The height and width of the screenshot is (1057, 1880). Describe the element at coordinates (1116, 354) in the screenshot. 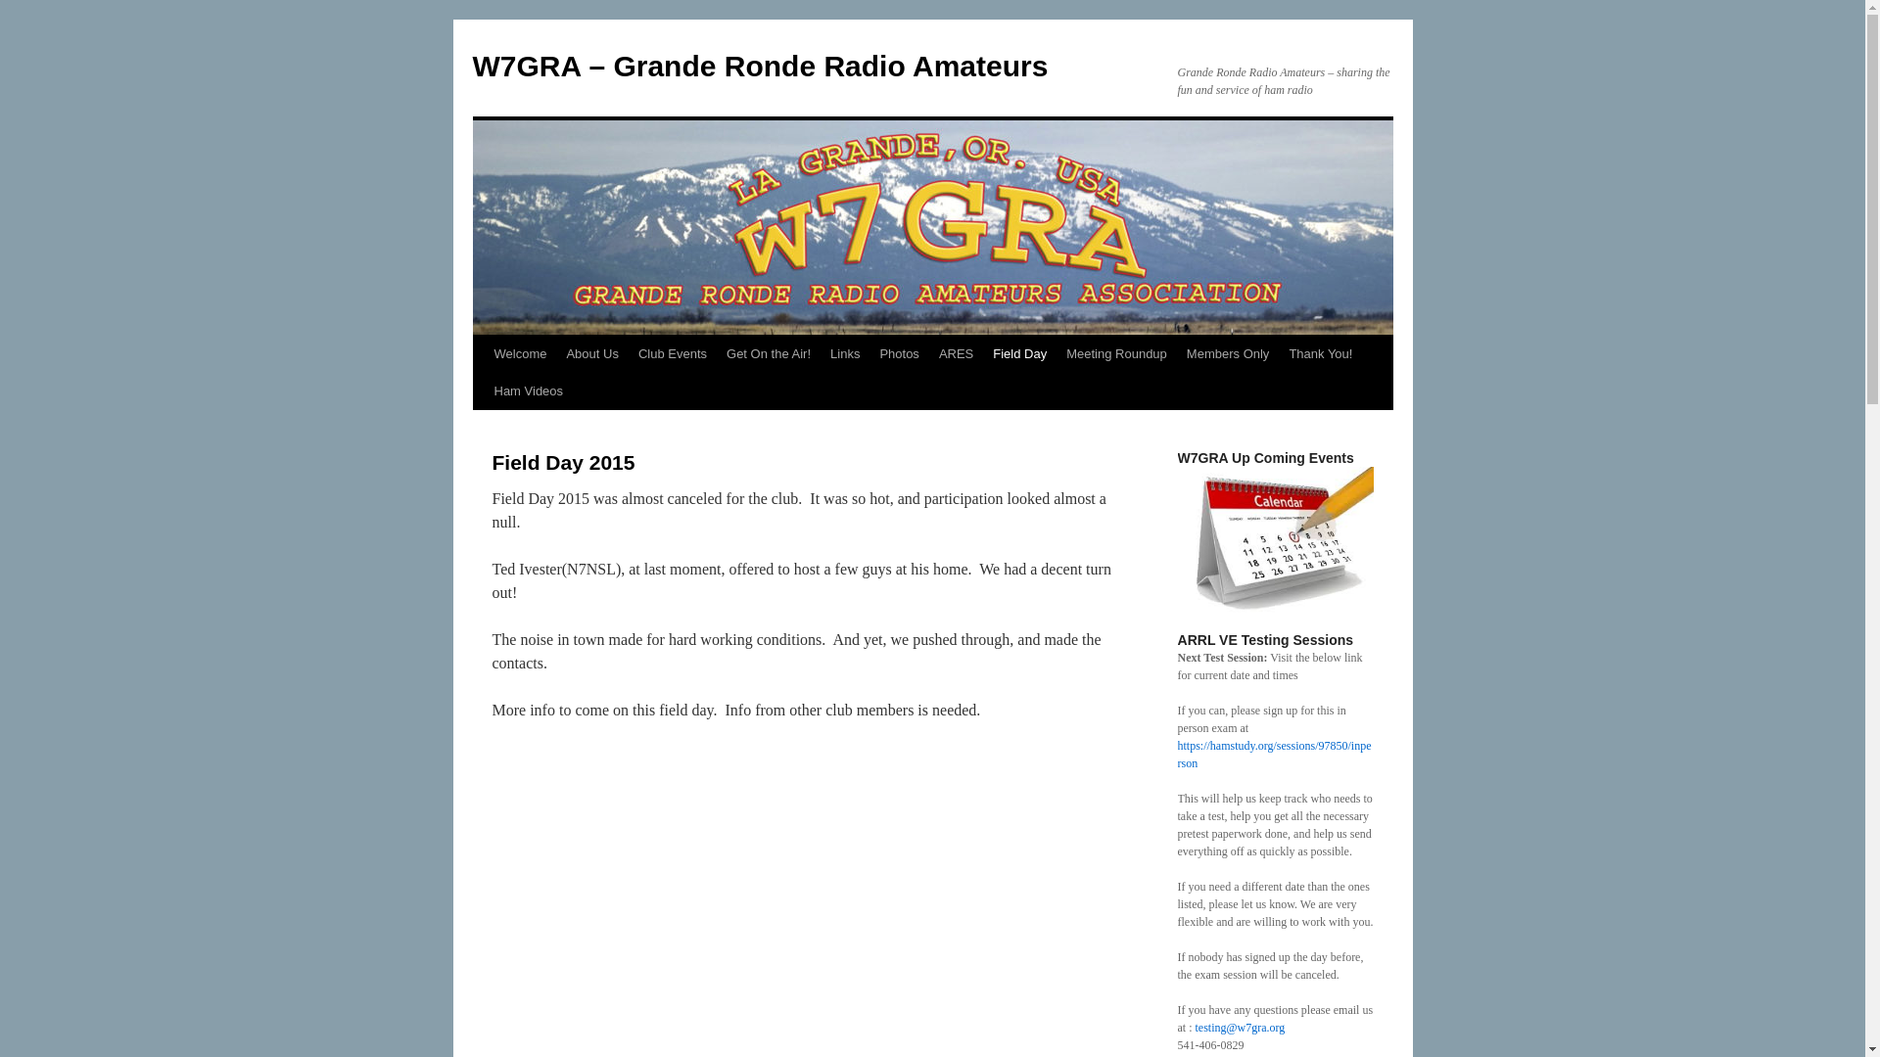

I see `Meeting Roundup` at that location.